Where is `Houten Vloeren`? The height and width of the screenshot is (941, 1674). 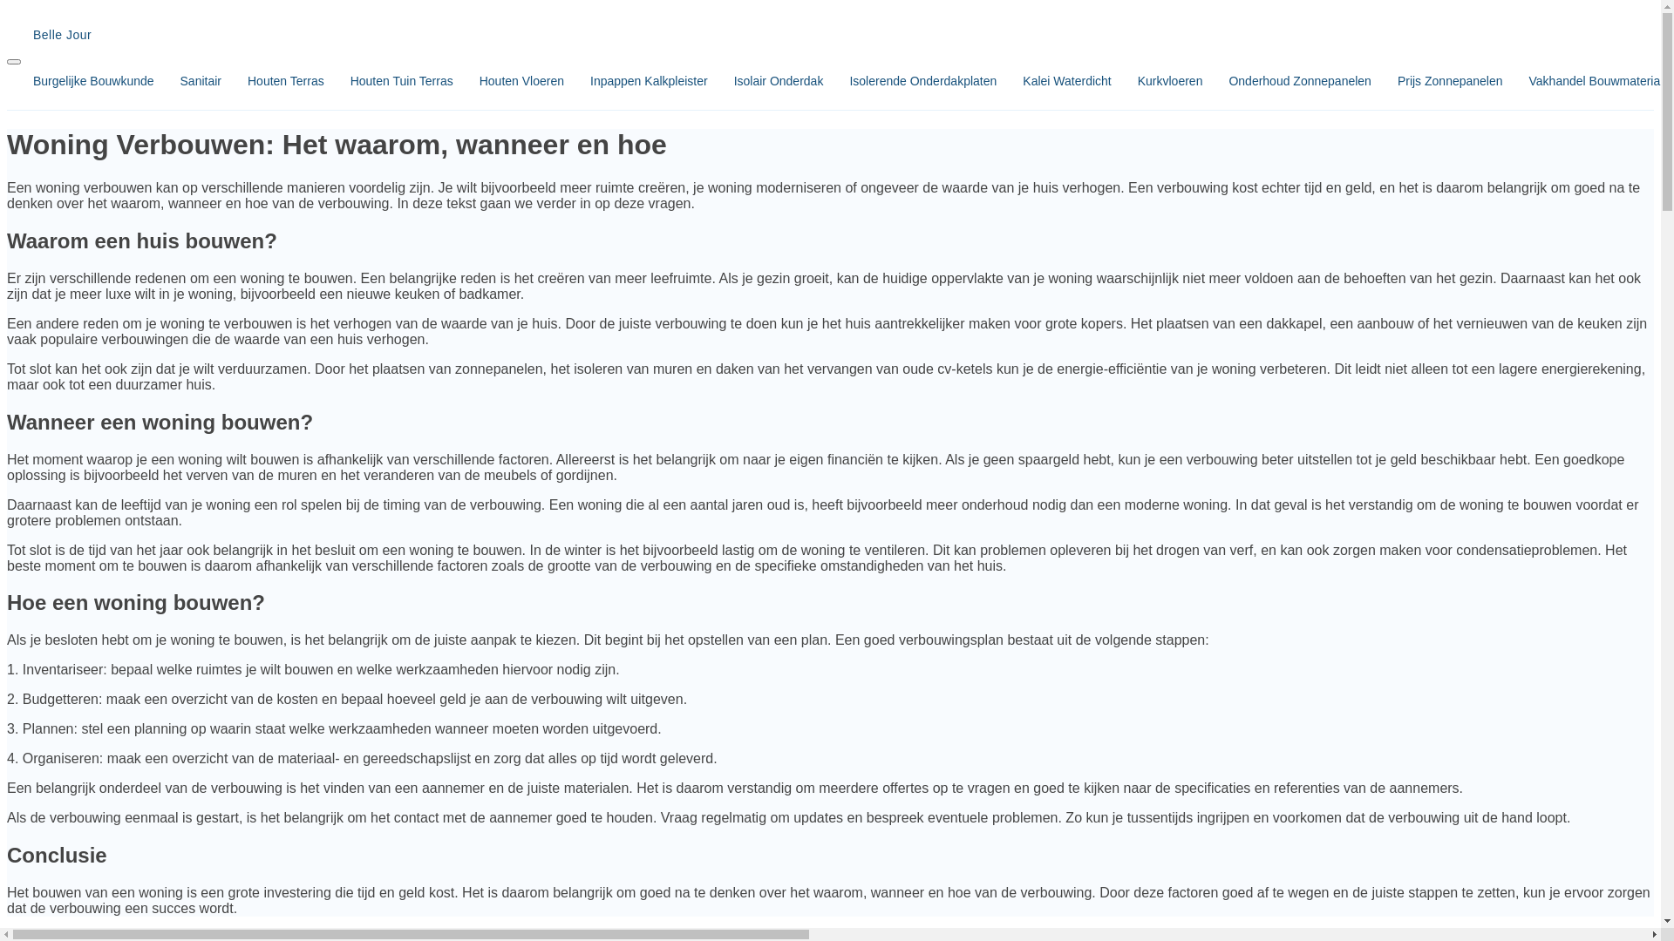
Houten Vloeren is located at coordinates (509, 81).